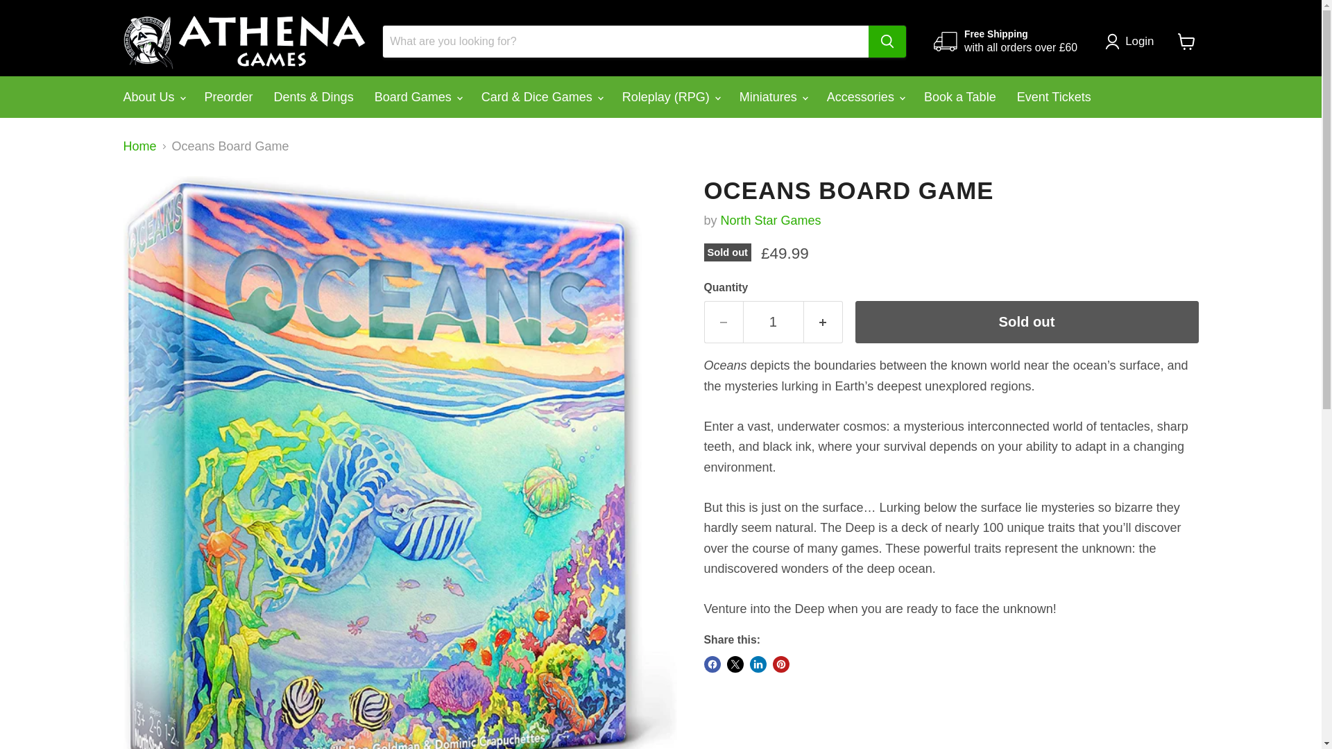  Describe the element at coordinates (771, 221) in the screenshot. I see `North Star Games` at that location.